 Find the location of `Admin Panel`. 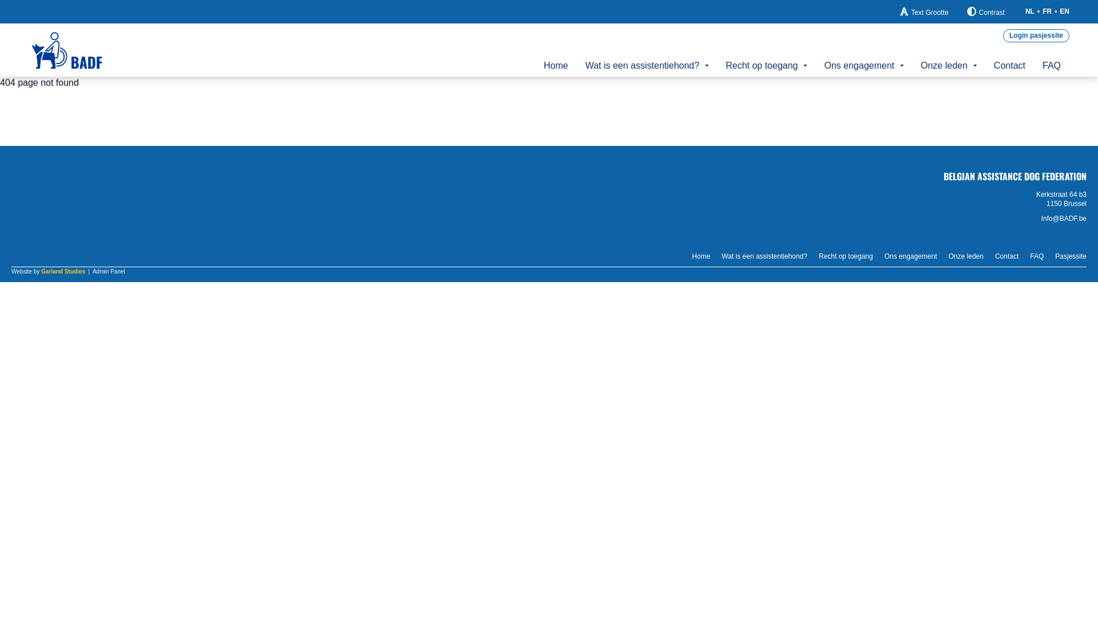

Admin Panel is located at coordinates (109, 272).